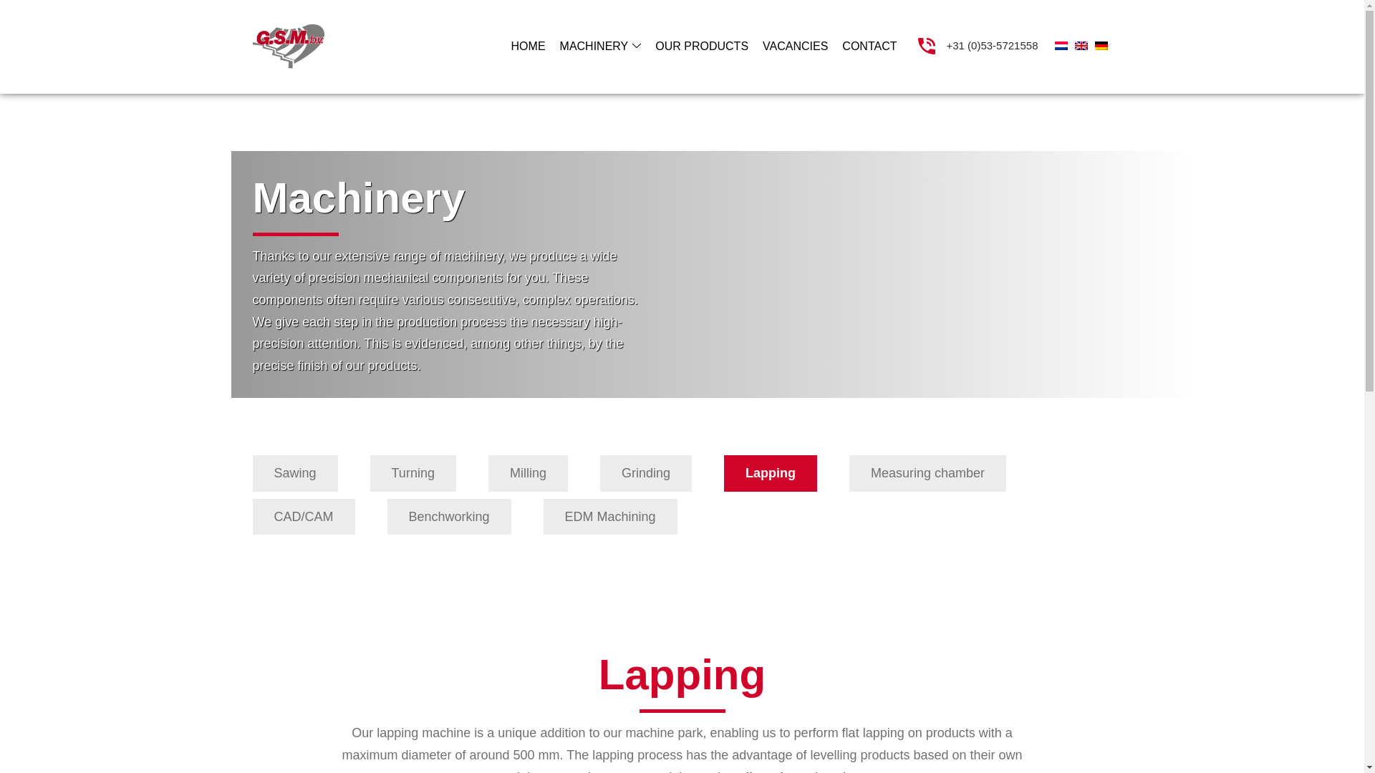  Describe the element at coordinates (610, 517) in the screenshot. I see `EDM Machining` at that location.